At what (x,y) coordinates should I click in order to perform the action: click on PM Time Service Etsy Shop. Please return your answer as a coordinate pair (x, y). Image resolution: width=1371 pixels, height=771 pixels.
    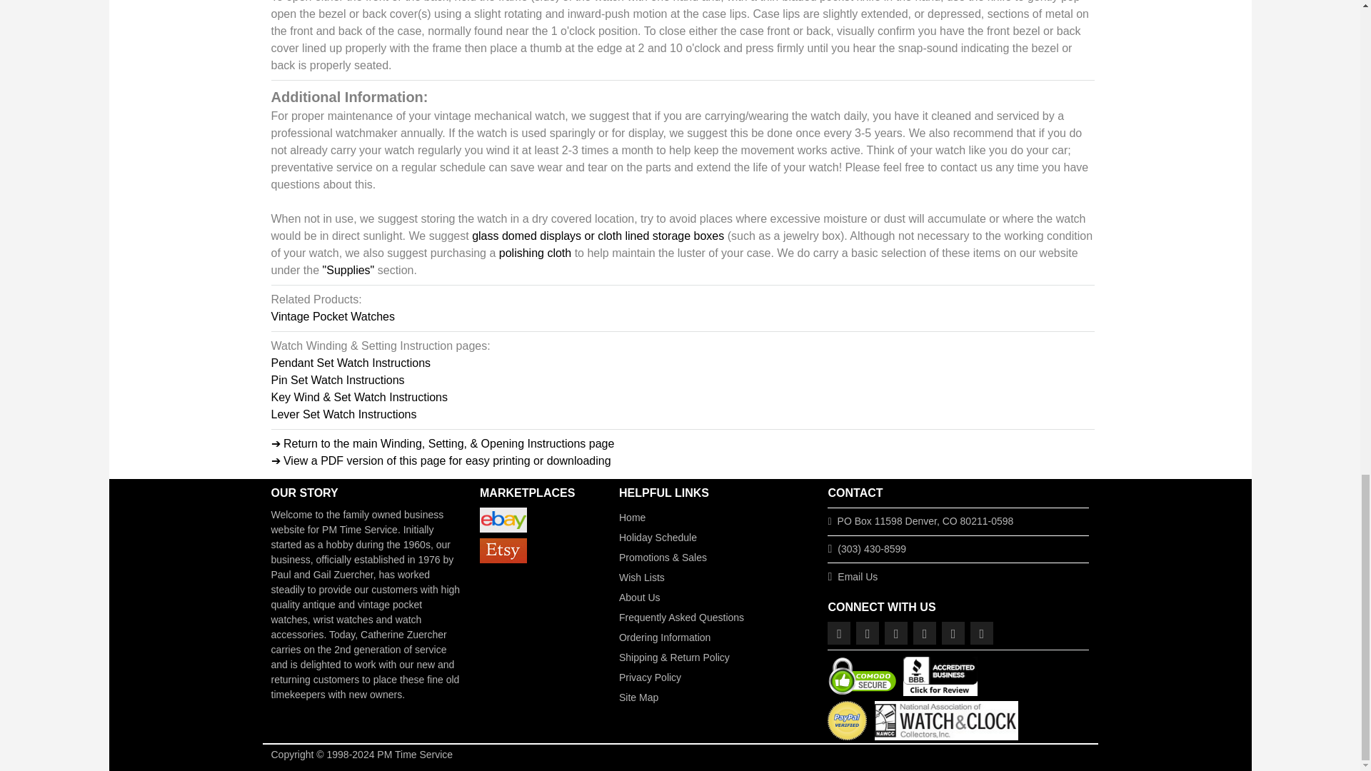
    Looking at the image, I should click on (503, 550).